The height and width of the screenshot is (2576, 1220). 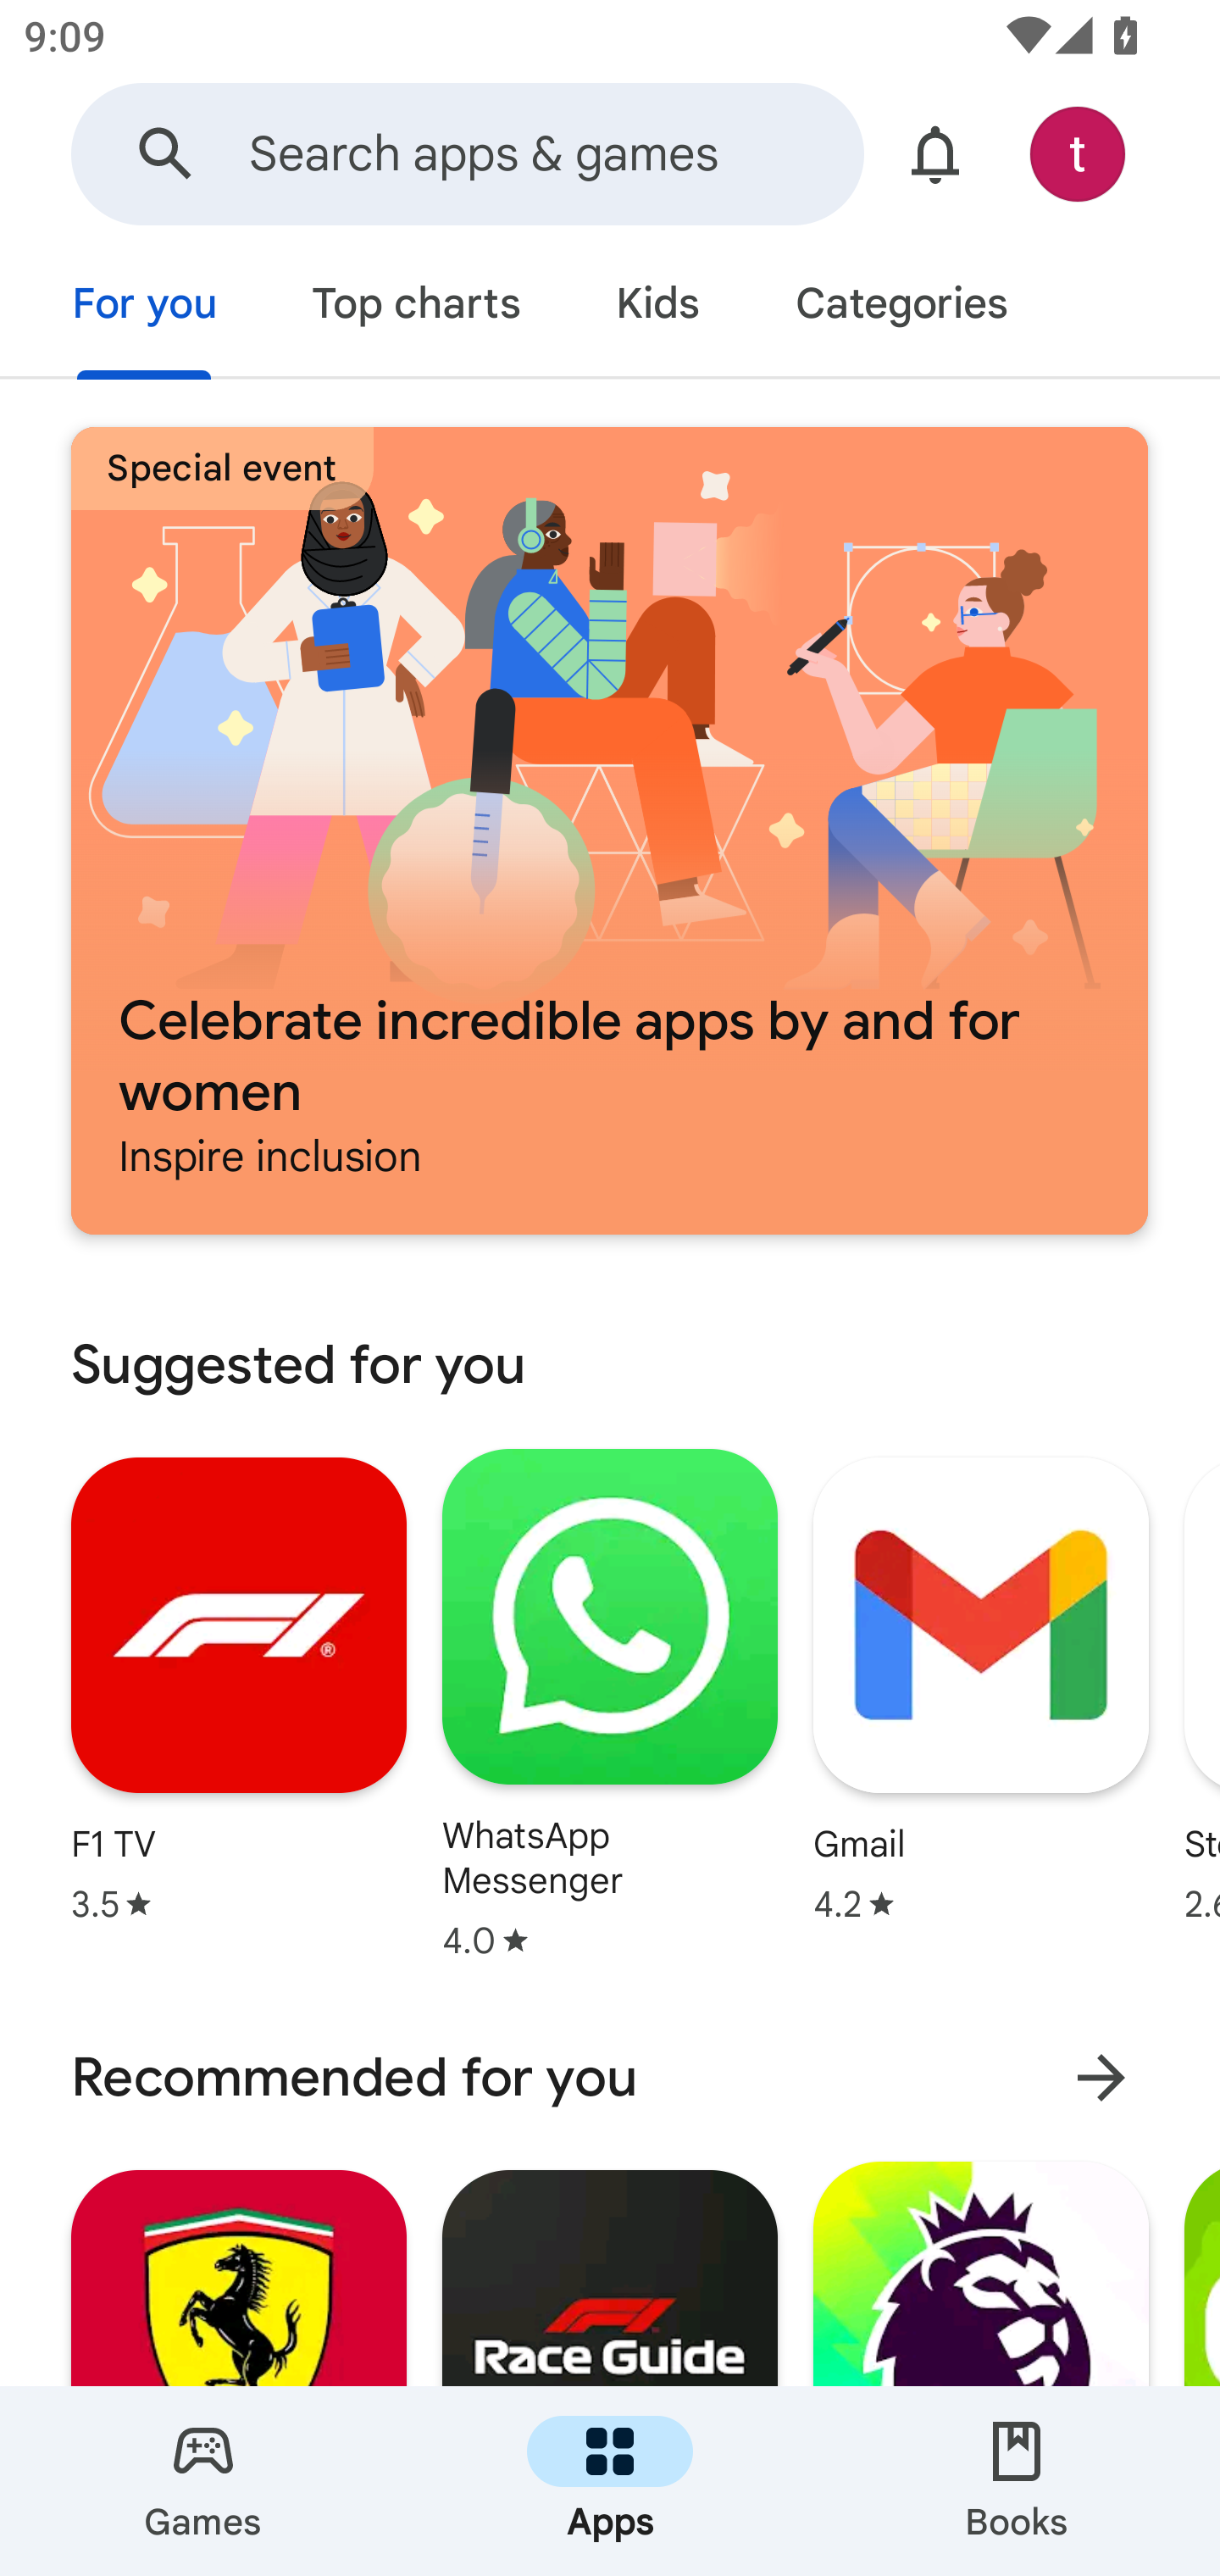 What do you see at coordinates (657, 307) in the screenshot?
I see `Kids` at bounding box center [657, 307].